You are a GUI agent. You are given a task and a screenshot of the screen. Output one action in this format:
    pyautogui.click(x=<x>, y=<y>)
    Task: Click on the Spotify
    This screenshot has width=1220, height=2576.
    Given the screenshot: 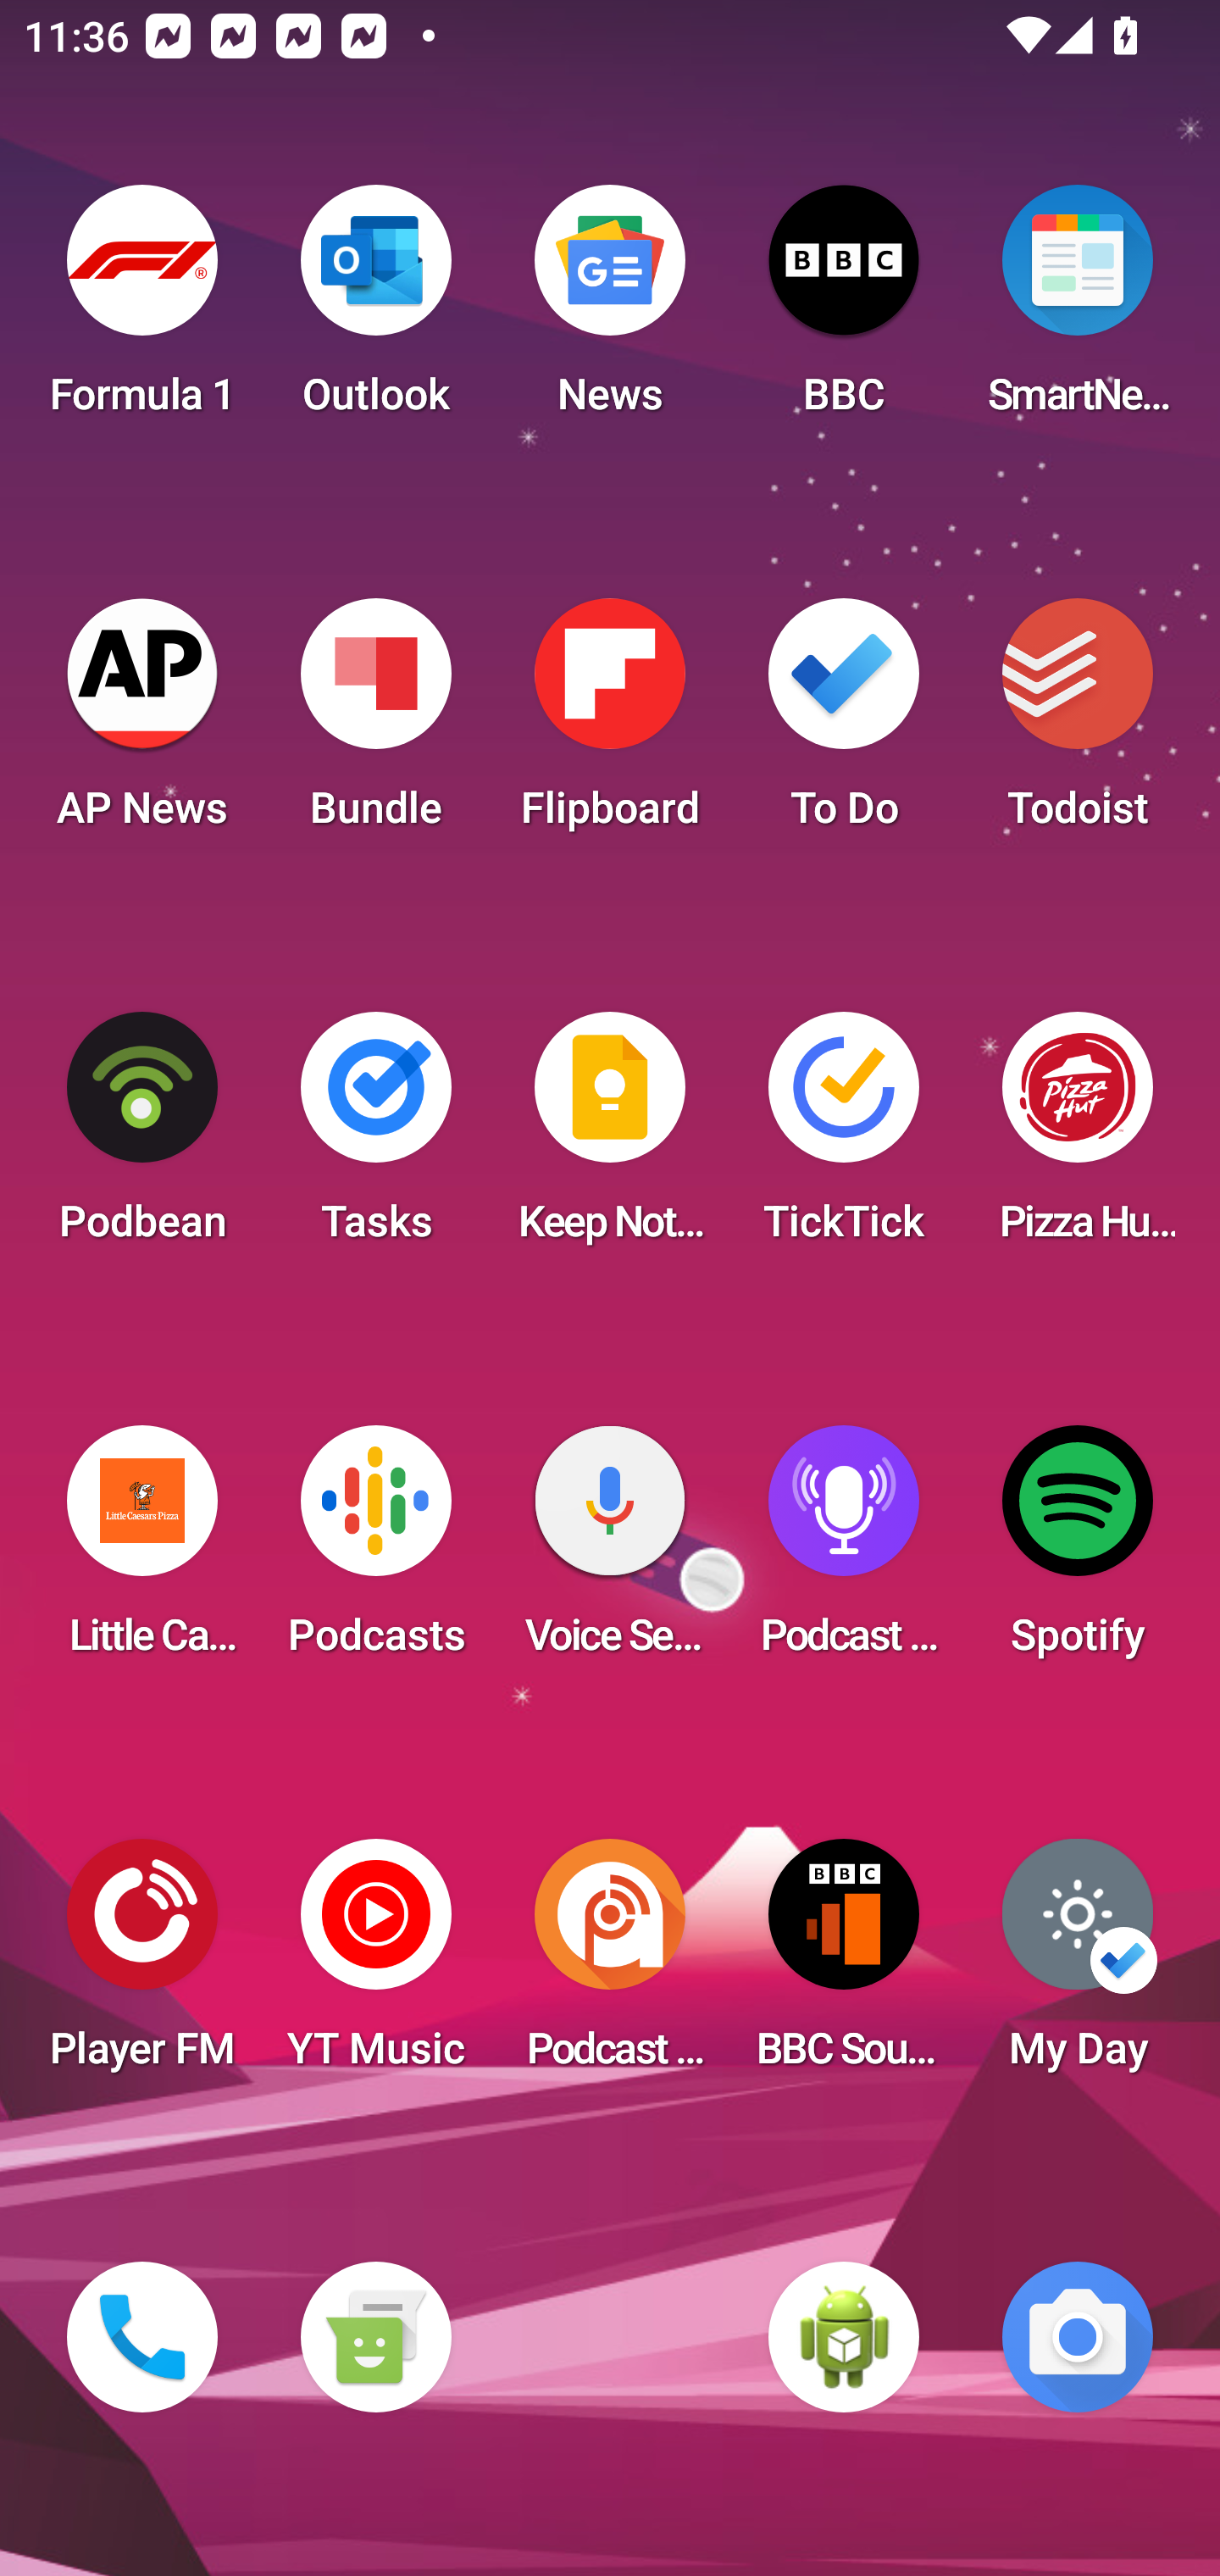 What is the action you would take?
    pyautogui.click(x=1078, y=1551)
    